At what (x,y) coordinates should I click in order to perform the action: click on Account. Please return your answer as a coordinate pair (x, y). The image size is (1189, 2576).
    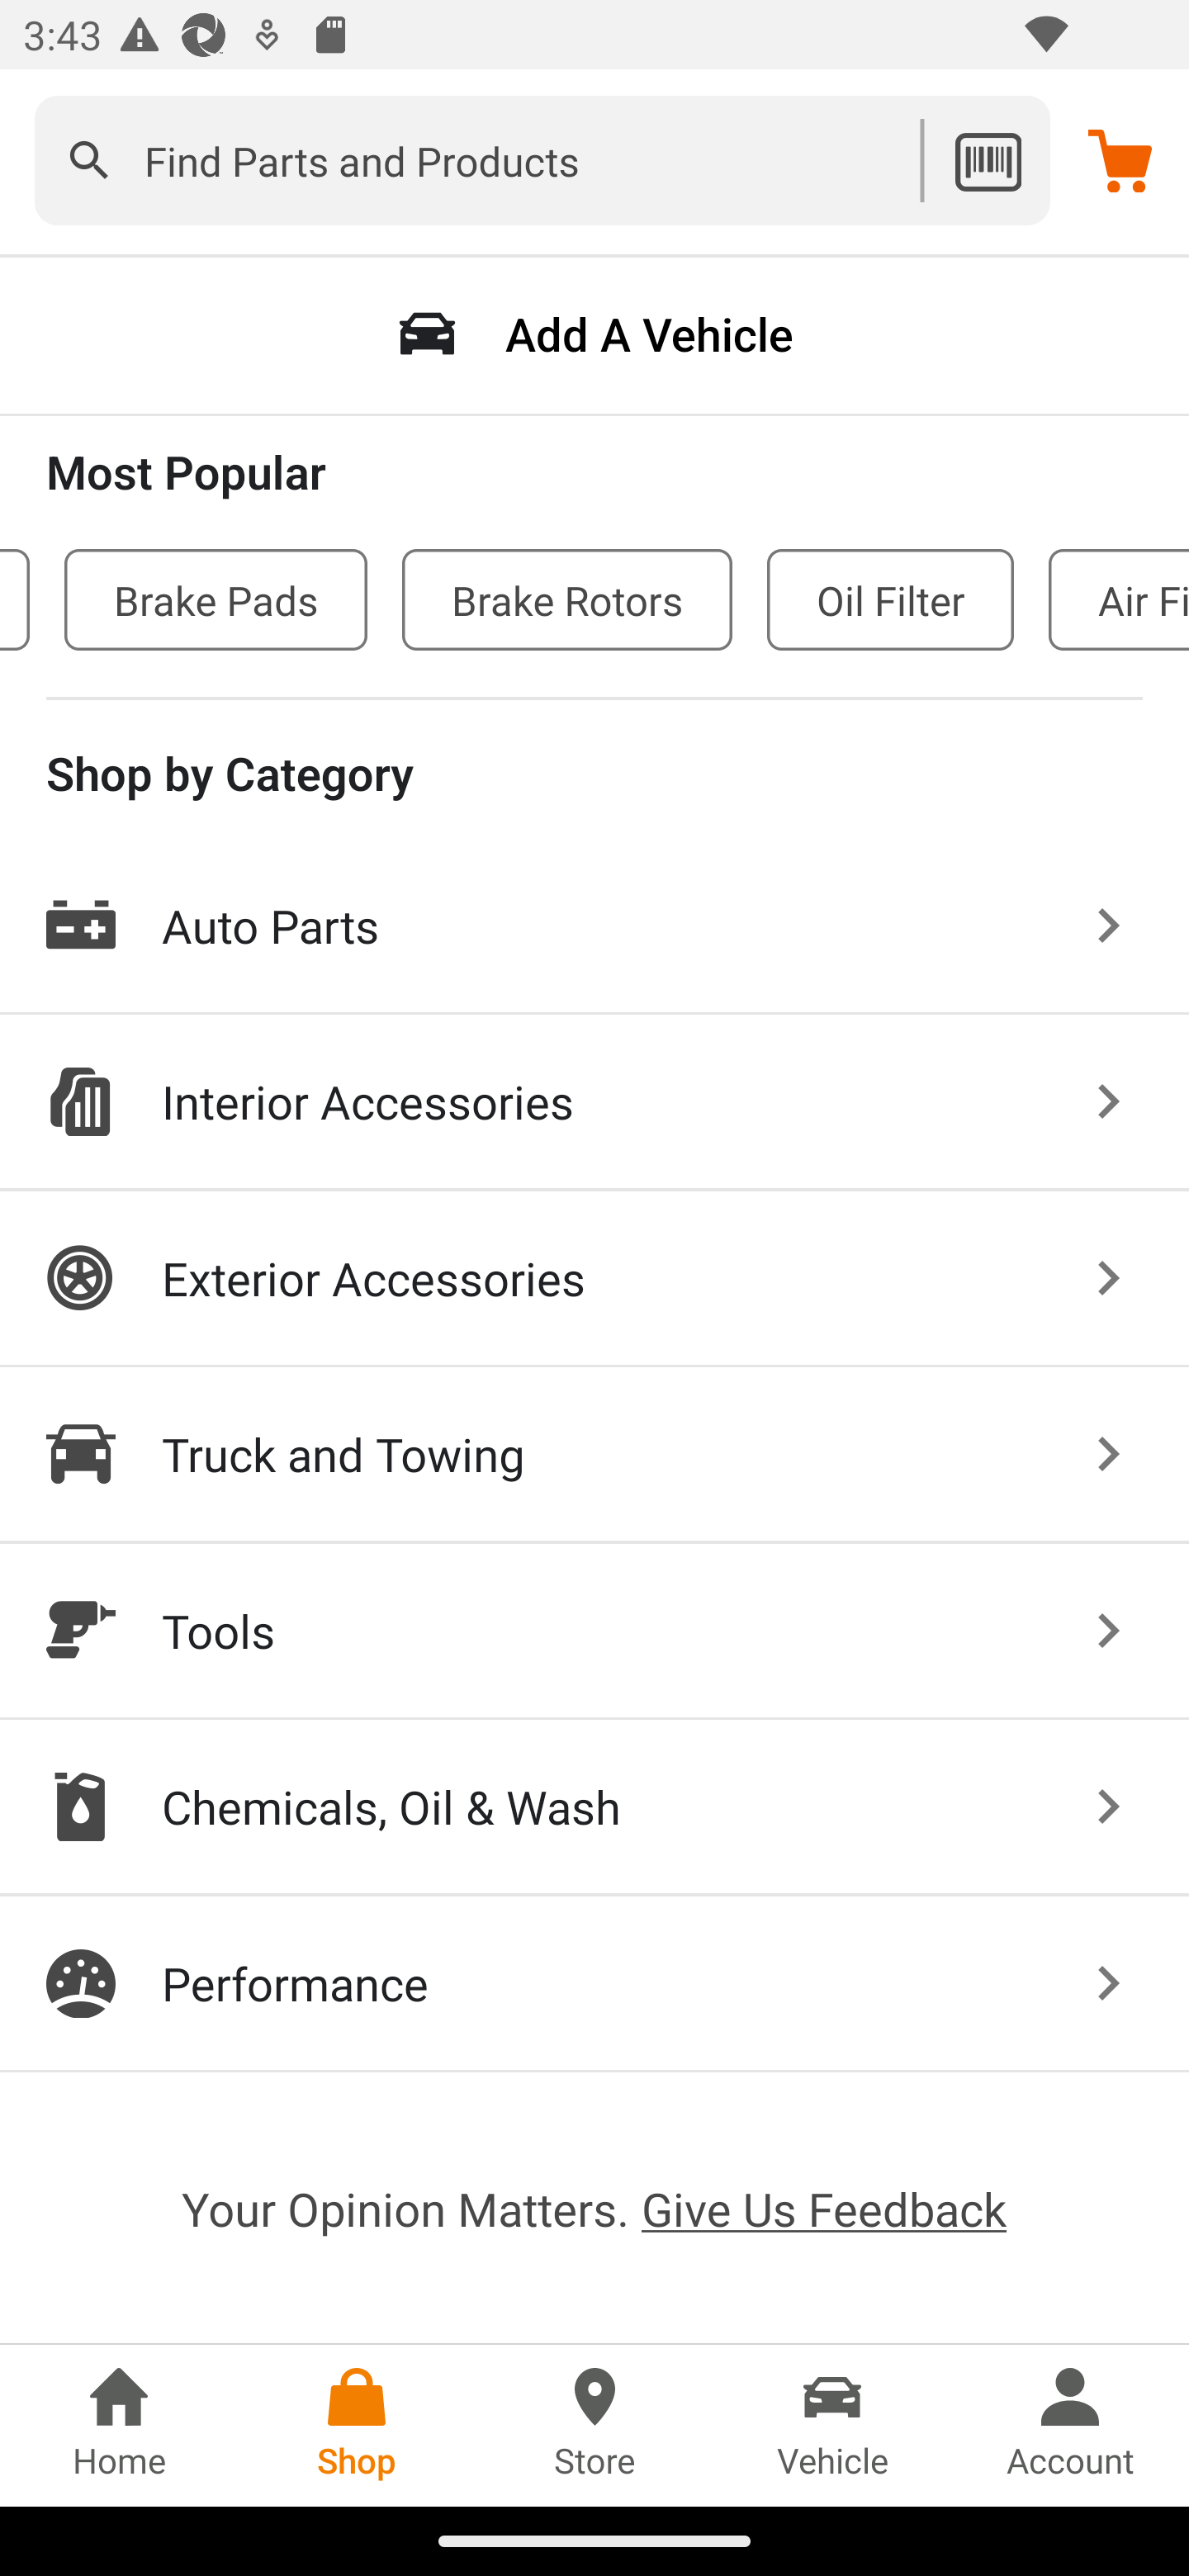
    Looking at the image, I should click on (1070, 2425).